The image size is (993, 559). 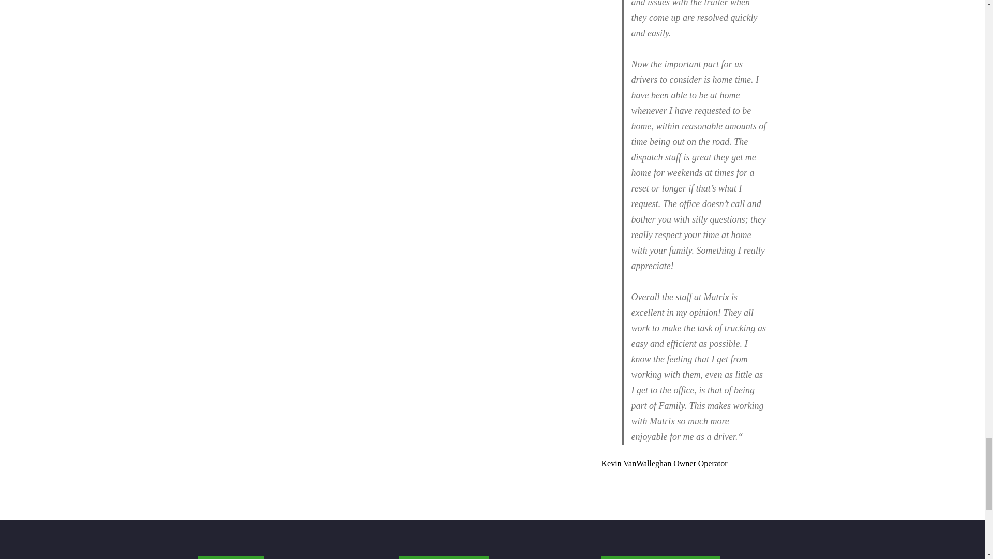 What do you see at coordinates (694, 491) in the screenshot?
I see `view all` at bounding box center [694, 491].